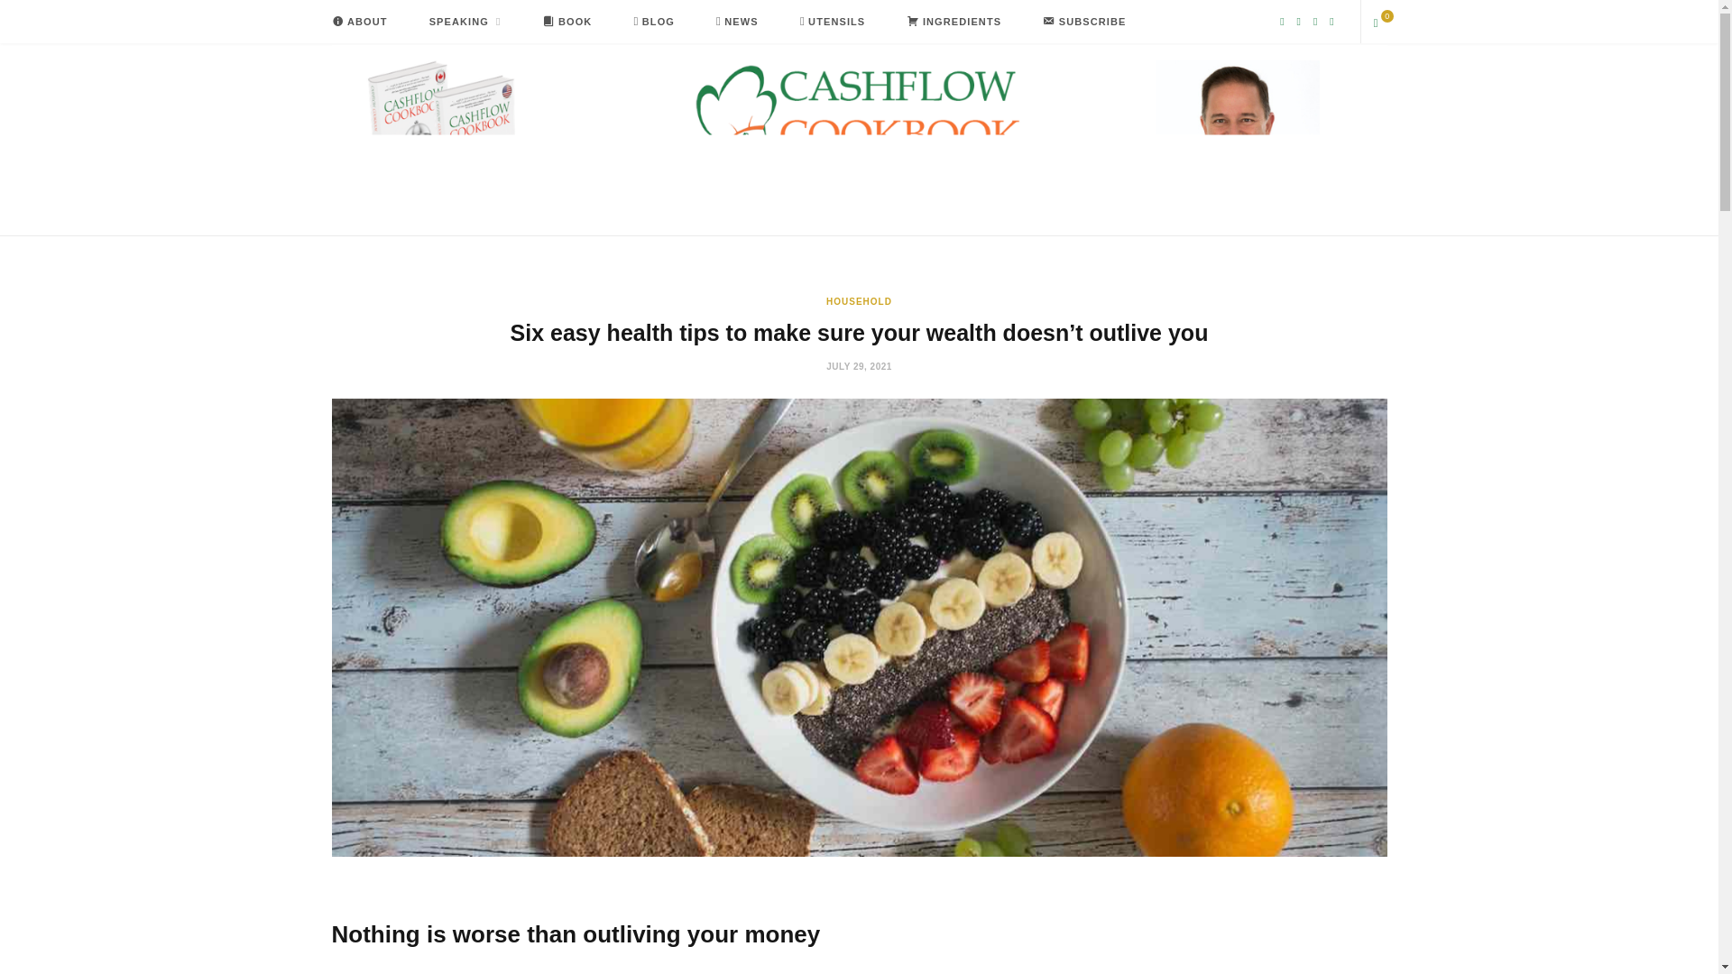 The width and height of the screenshot is (1732, 974). Describe the element at coordinates (567, 22) in the screenshot. I see `BOOK` at that location.